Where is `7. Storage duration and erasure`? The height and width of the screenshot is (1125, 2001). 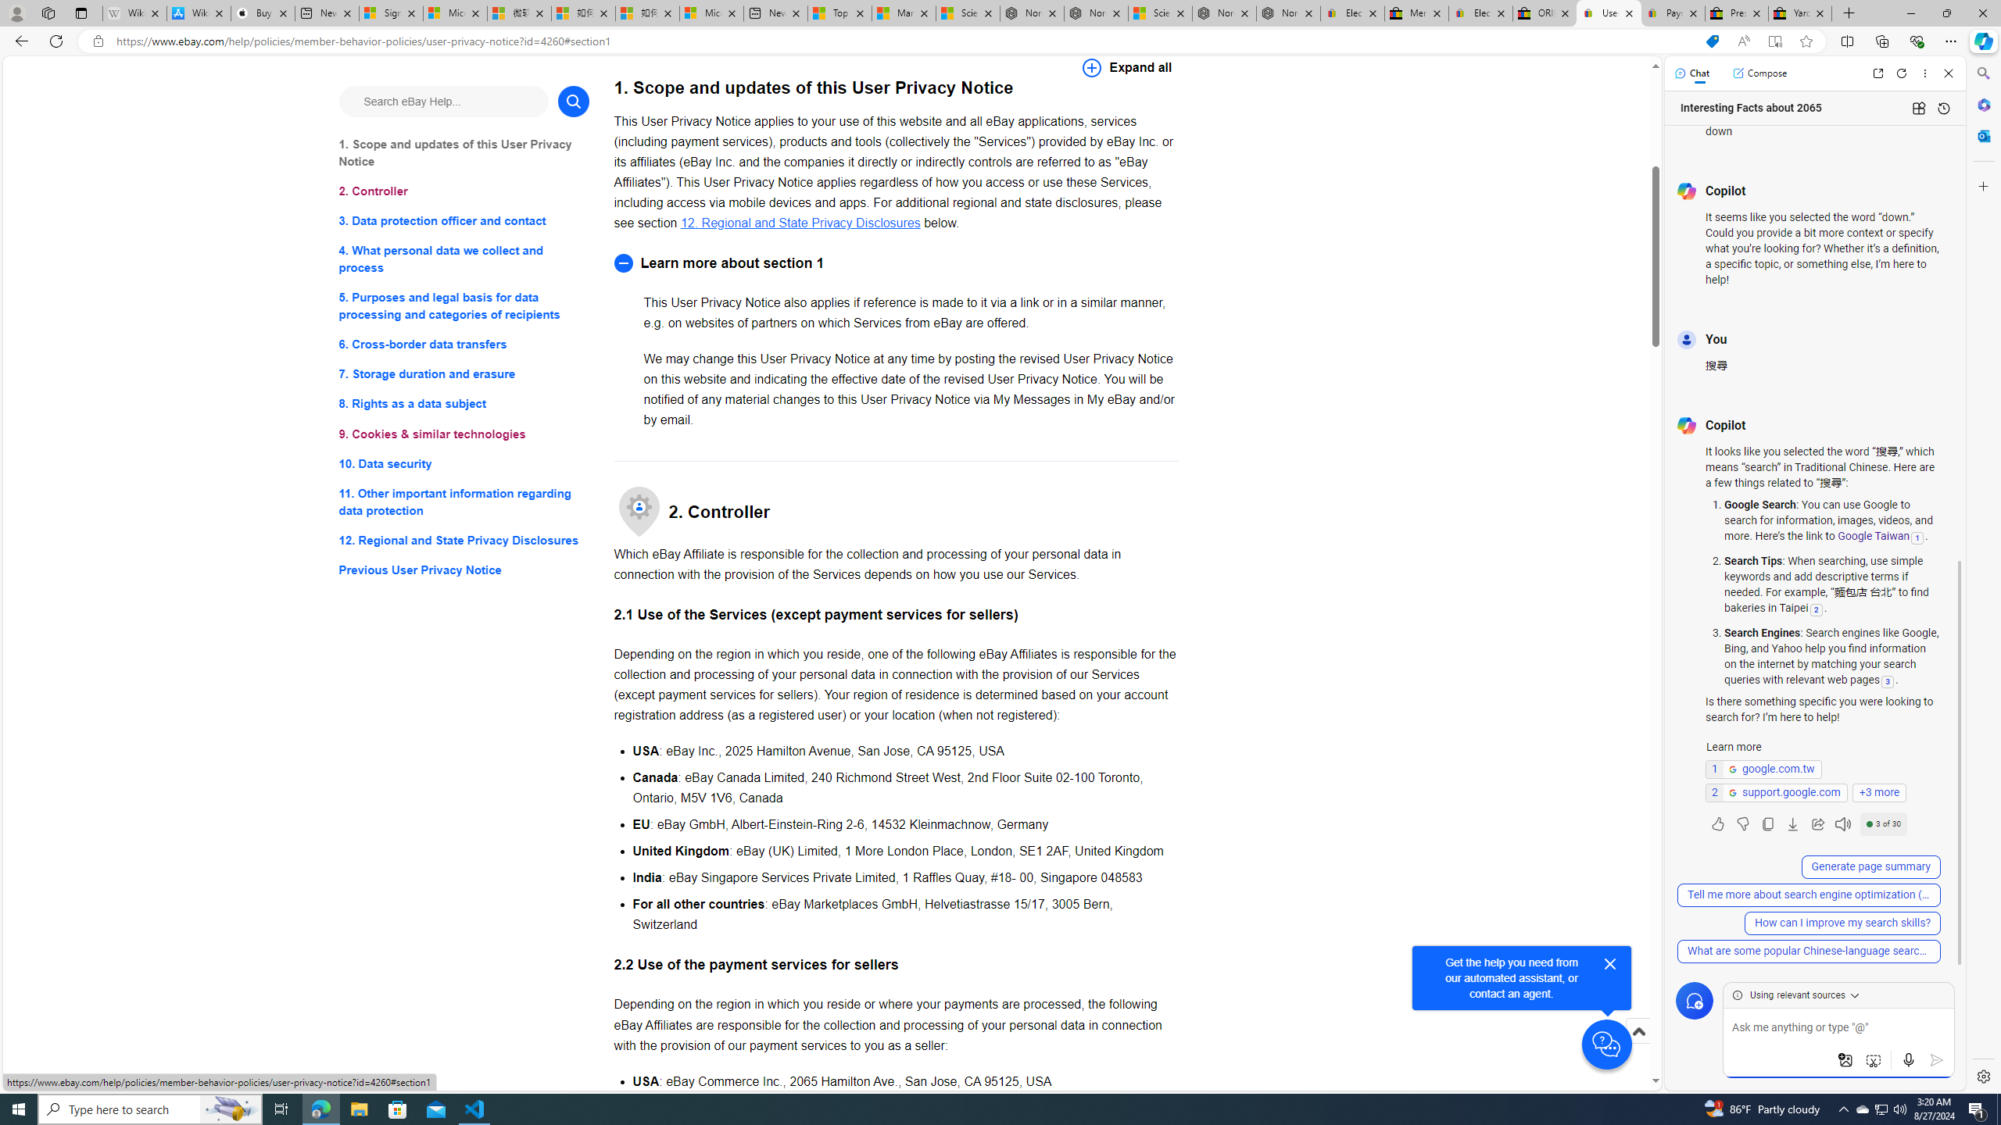 7. Storage duration and erasure is located at coordinates (464, 375).